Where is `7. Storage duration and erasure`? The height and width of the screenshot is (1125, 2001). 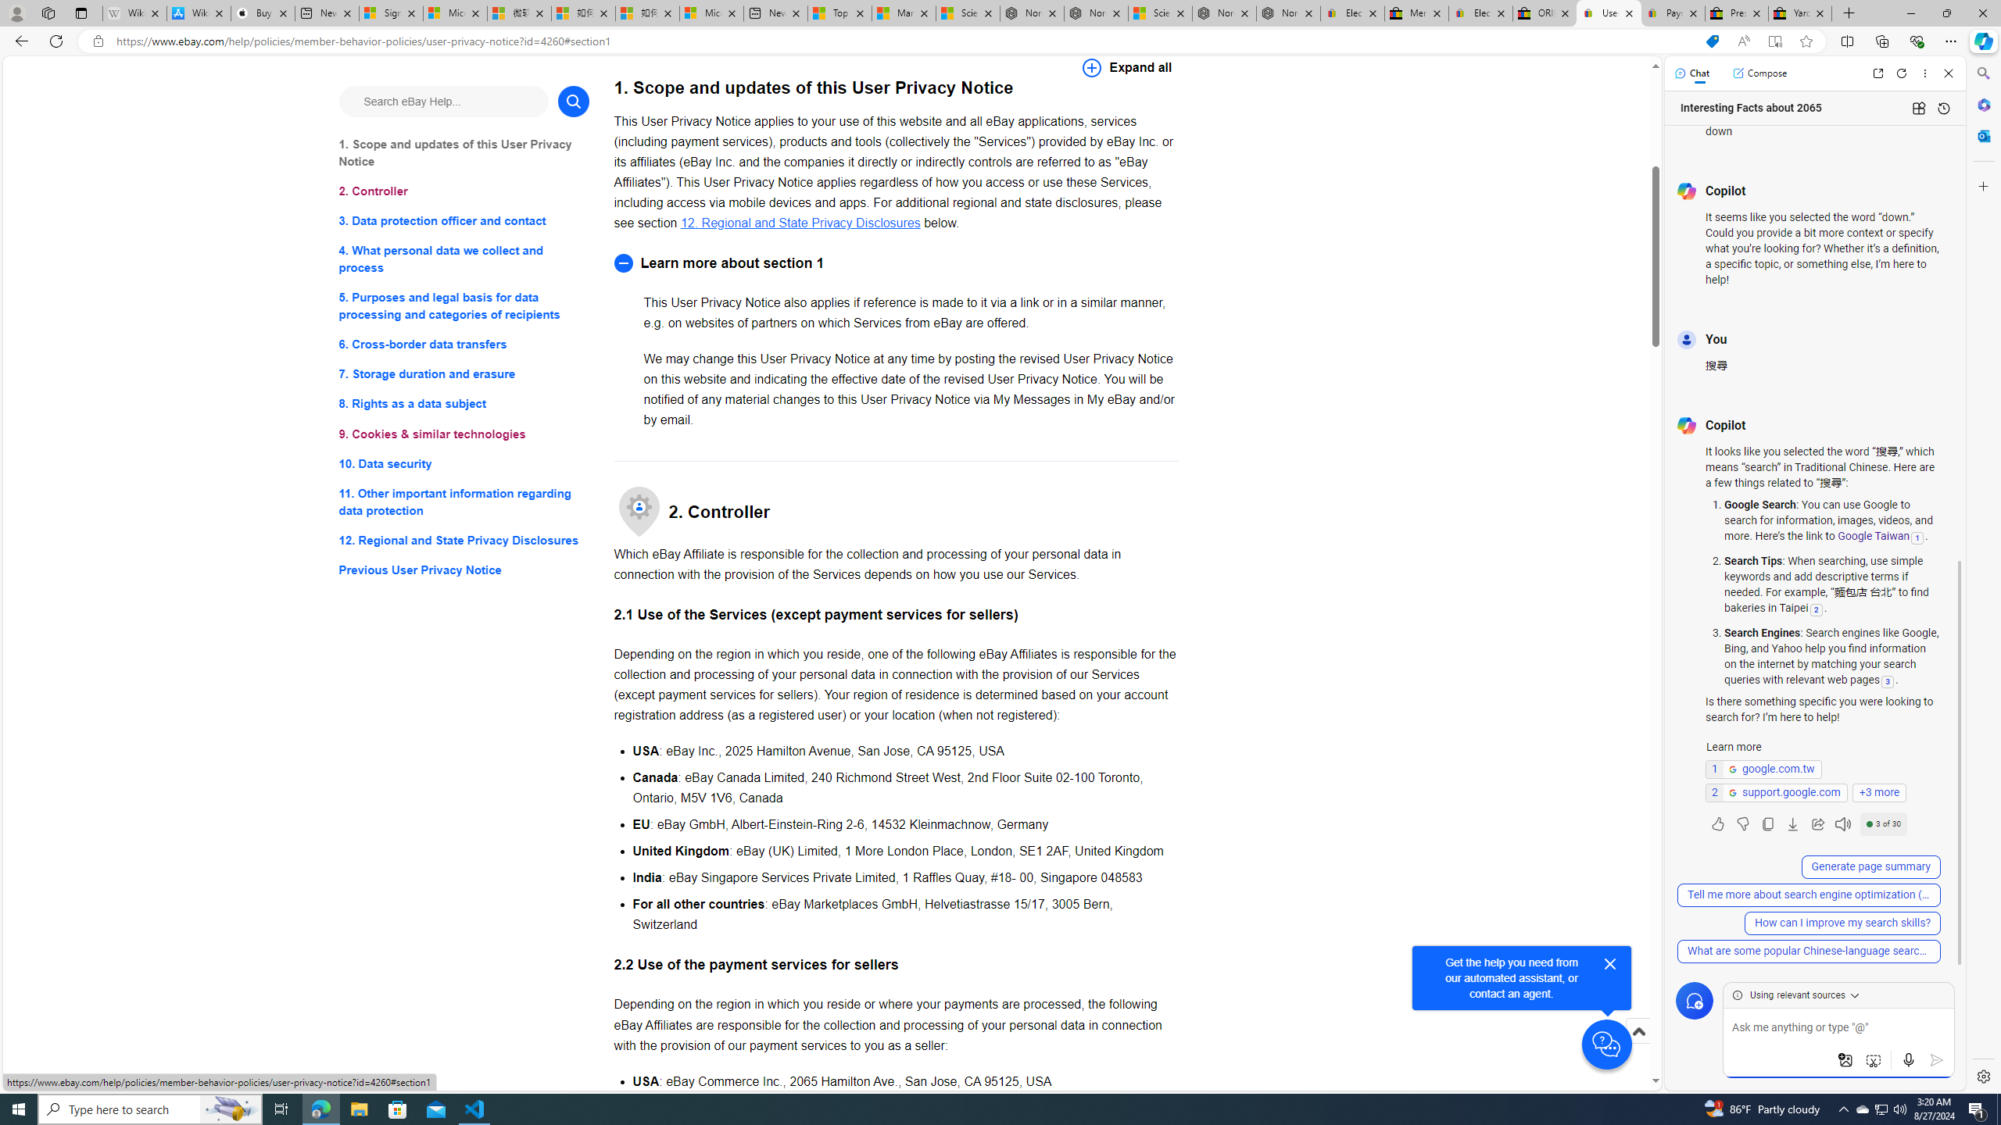 7. Storage duration and erasure is located at coordinates (464, 375).